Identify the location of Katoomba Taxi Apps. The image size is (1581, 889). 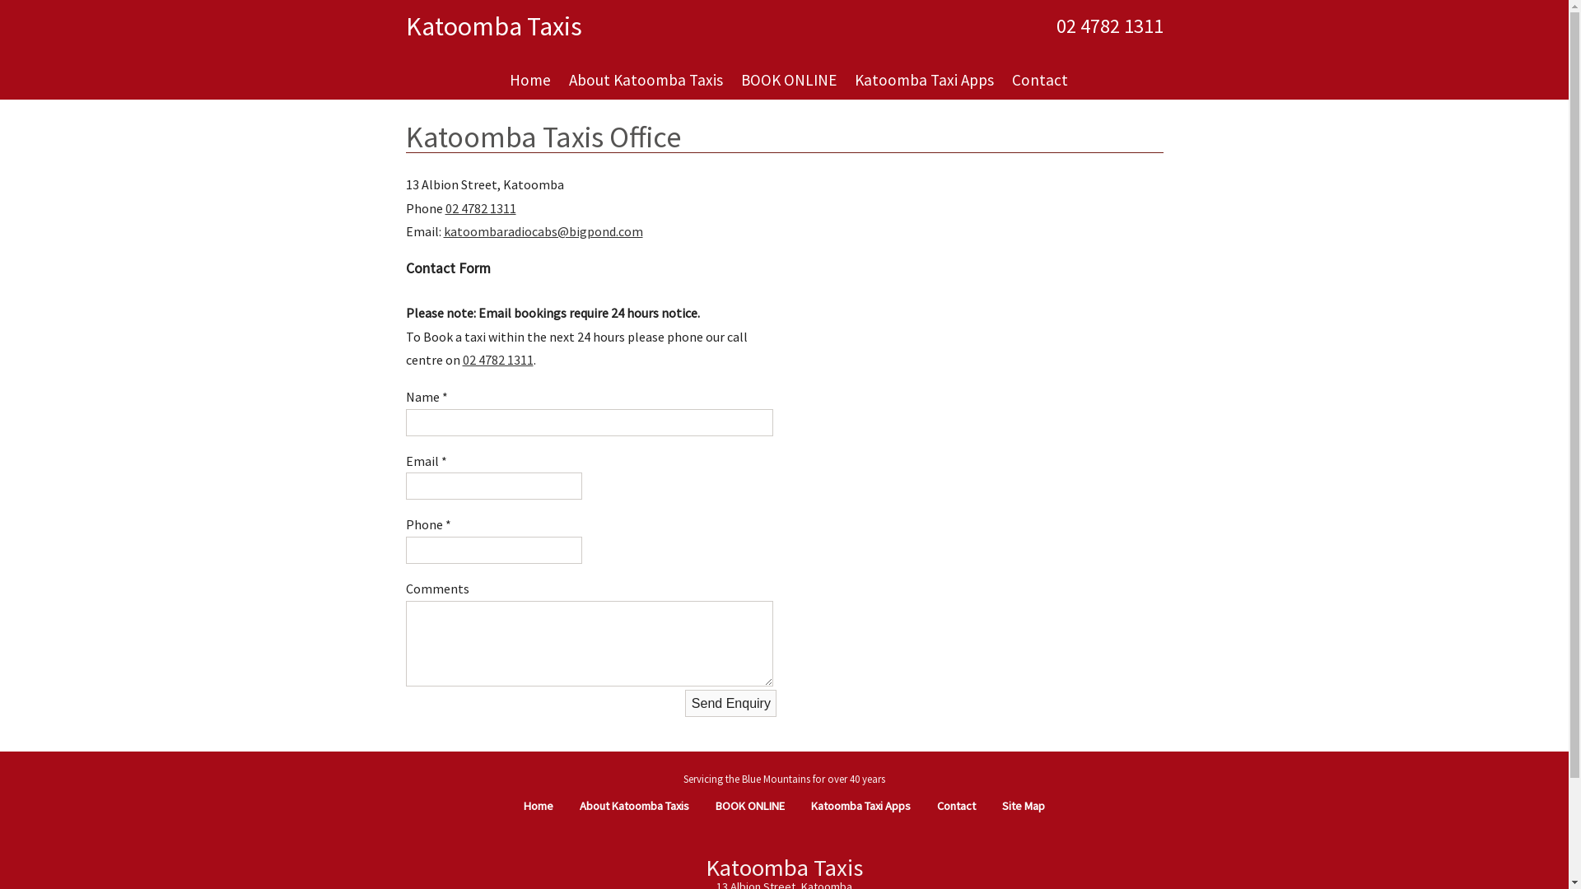
(924, 81).